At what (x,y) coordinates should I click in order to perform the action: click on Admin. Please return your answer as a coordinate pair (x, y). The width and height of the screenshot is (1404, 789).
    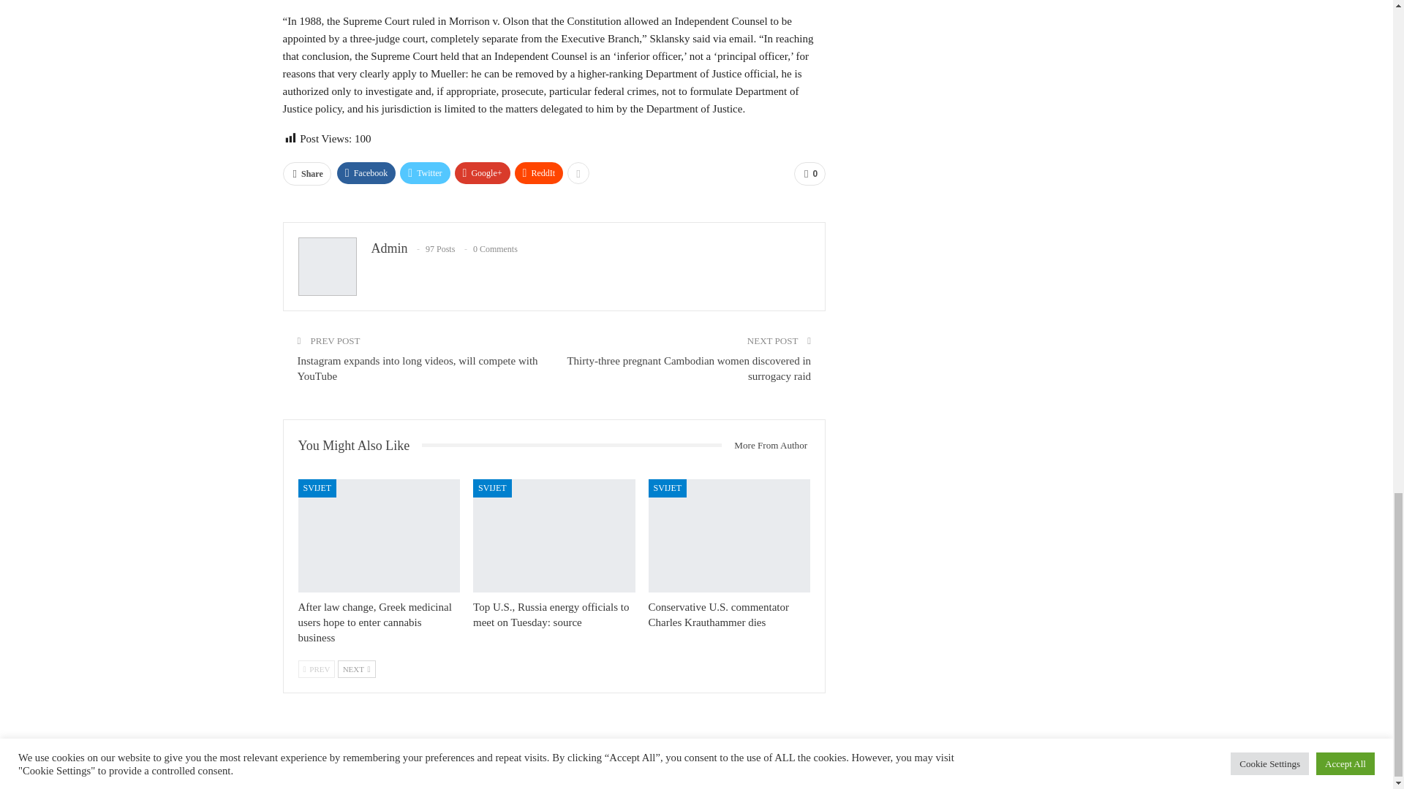
    Looking at the image, I should click on (390, 248).